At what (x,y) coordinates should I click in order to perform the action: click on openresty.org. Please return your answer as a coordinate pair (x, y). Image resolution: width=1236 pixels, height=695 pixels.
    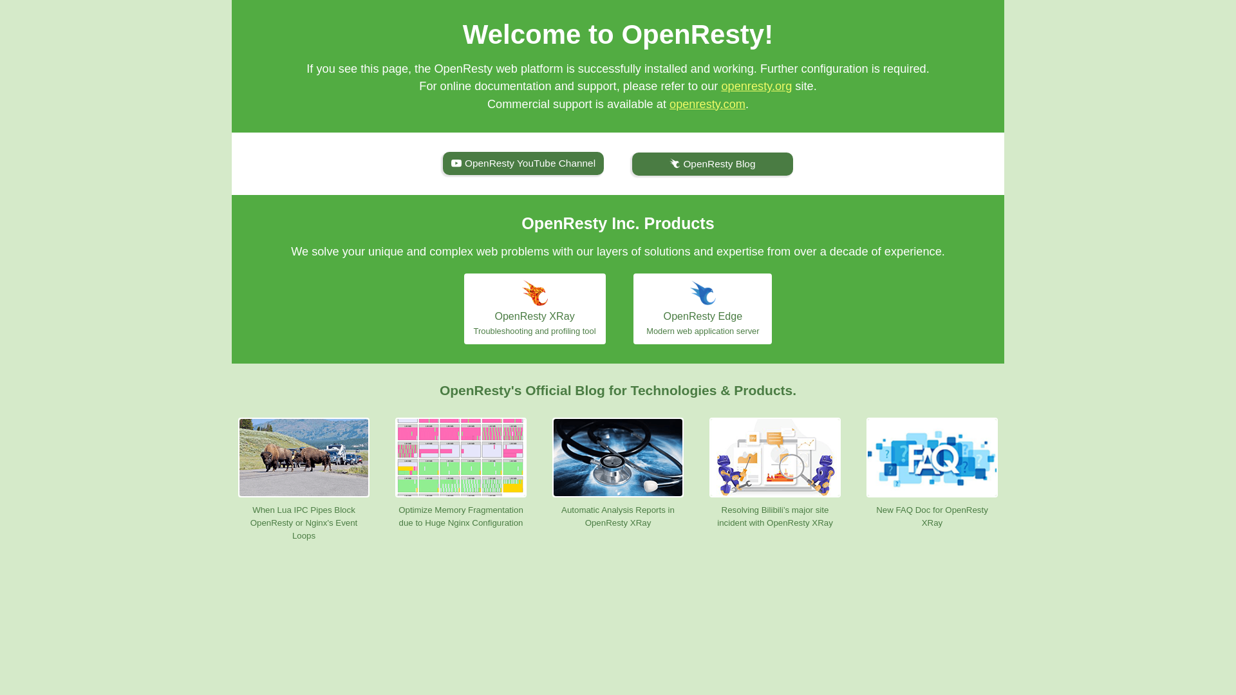
    Looking at the image, I should click on (756, 86).